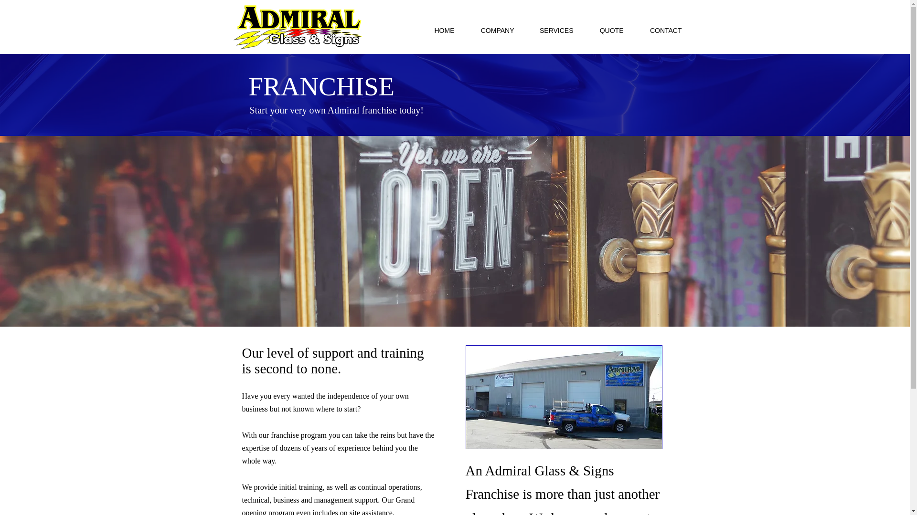  Describe the element at coordinates (438, 31) in the screenshot. I see `HOME` at that location.